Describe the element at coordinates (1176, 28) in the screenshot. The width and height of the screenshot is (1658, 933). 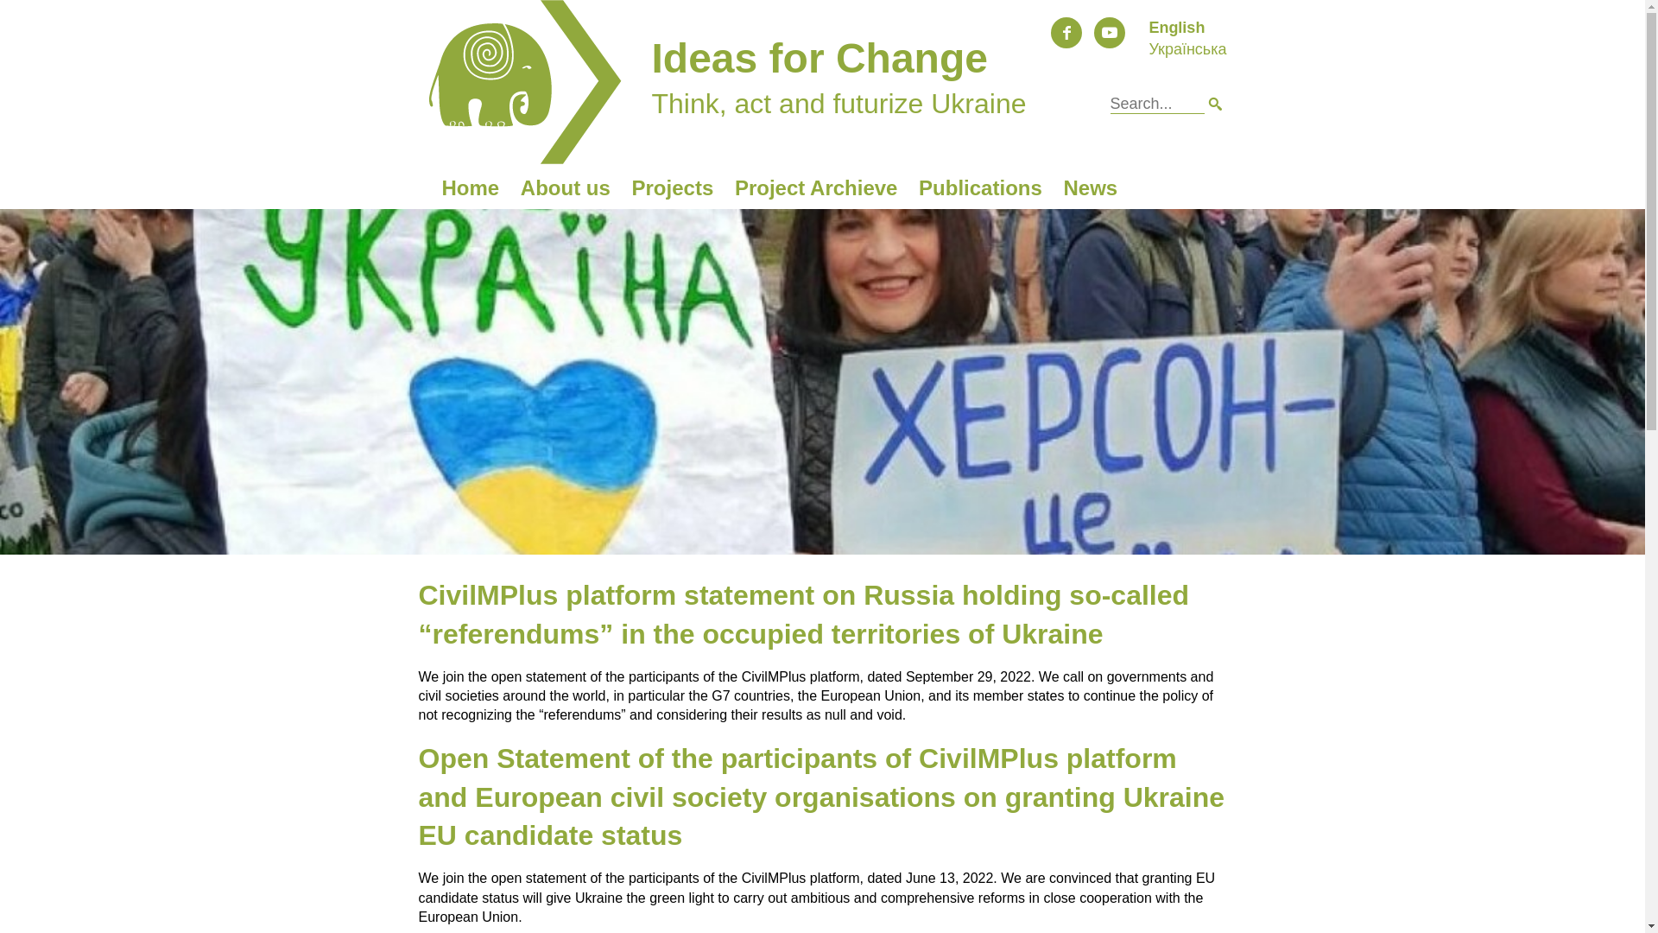
I see `English` at that location.